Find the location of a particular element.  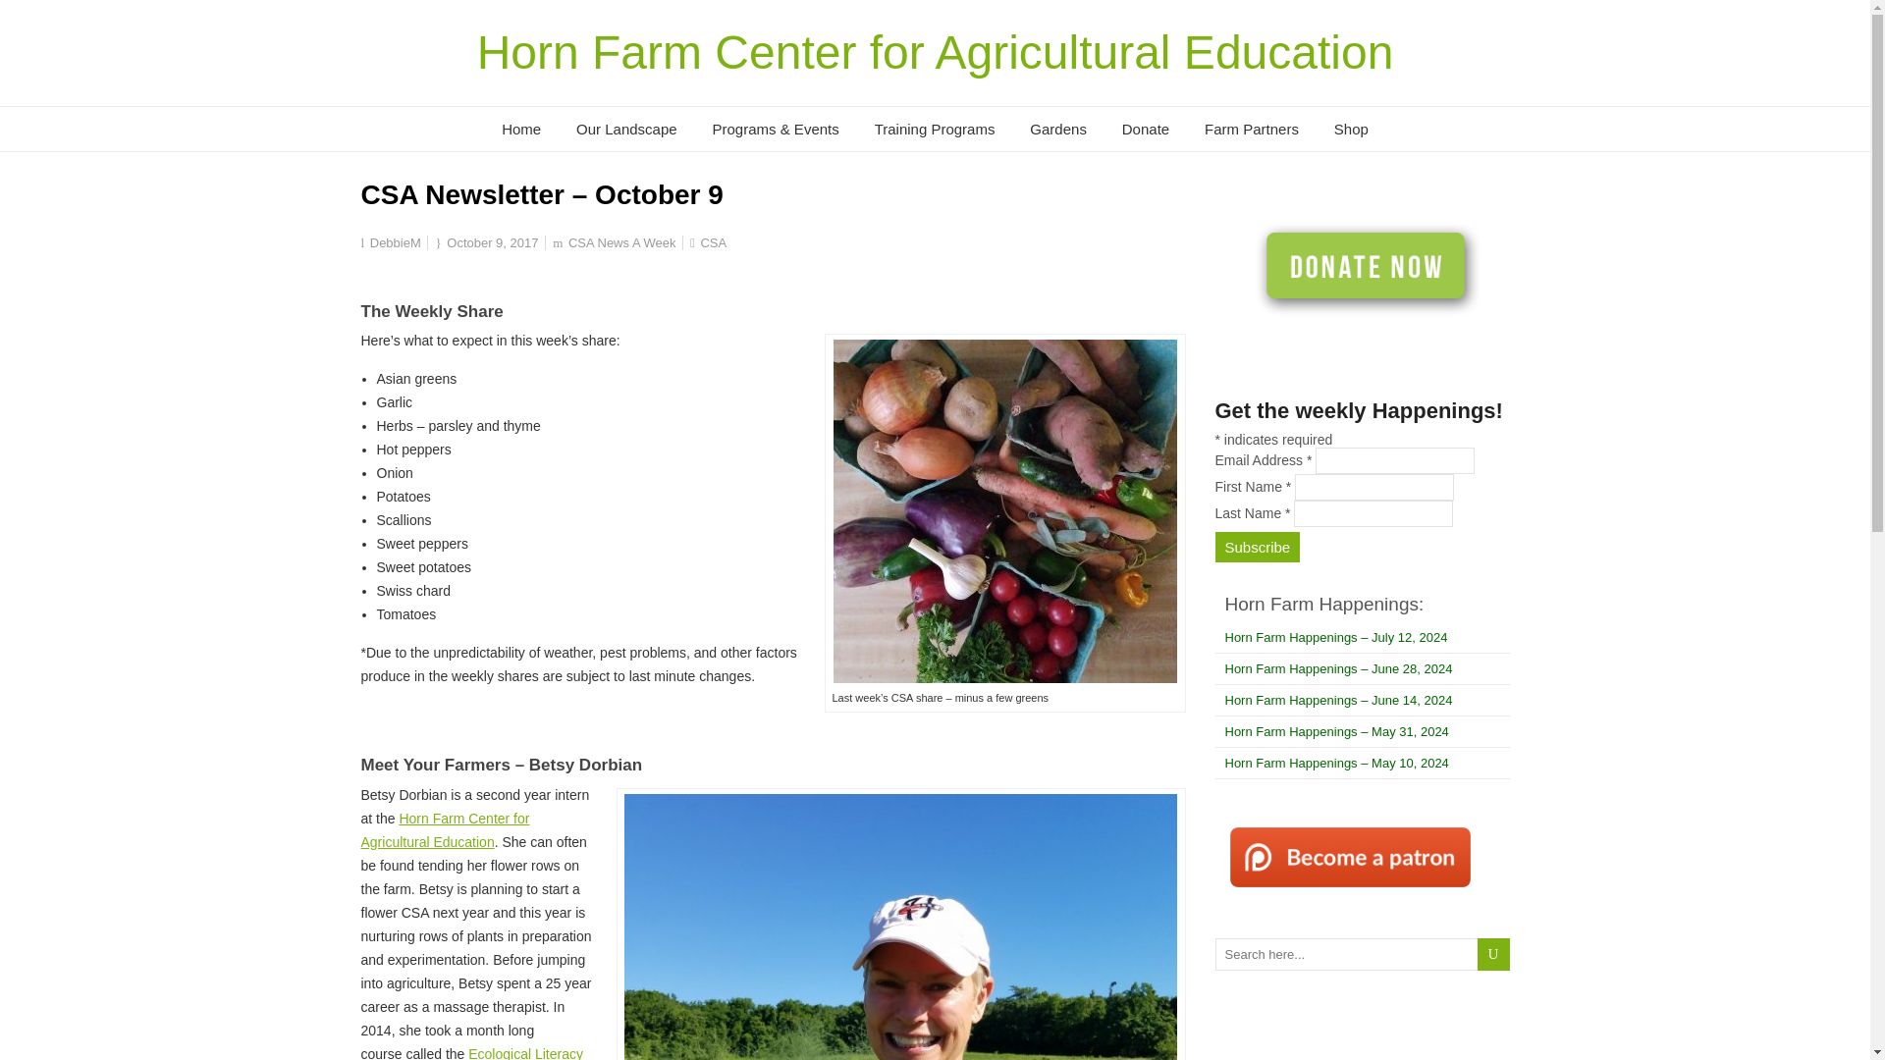

Donate is located at coordinates (1146, 130).